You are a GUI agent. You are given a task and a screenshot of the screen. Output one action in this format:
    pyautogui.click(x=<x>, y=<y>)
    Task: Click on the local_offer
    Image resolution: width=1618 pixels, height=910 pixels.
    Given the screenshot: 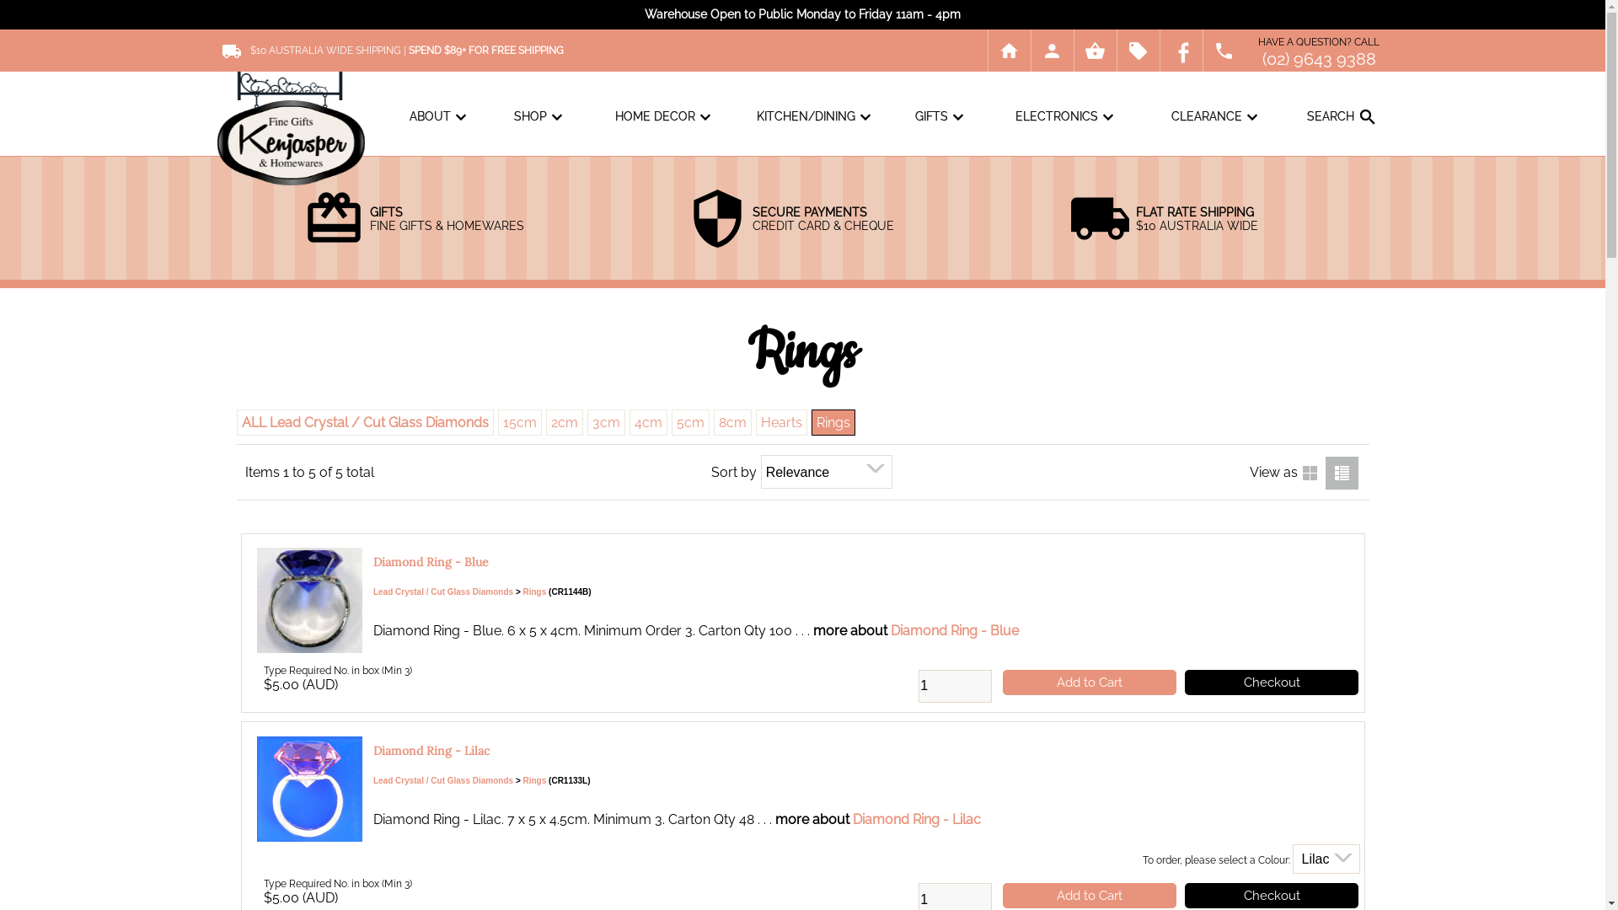 What is the action you would take?
    pyautogui.click(x=1138, y=51)
    